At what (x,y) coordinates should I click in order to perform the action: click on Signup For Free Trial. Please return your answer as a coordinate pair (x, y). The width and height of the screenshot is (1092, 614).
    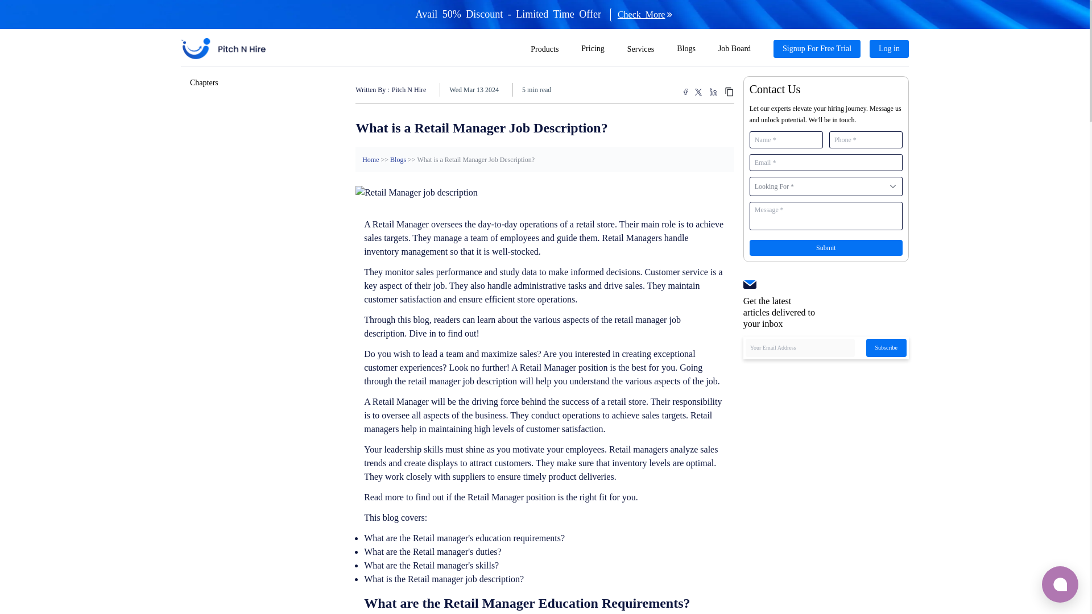
    Looking at the image, I should click on (817, 48).